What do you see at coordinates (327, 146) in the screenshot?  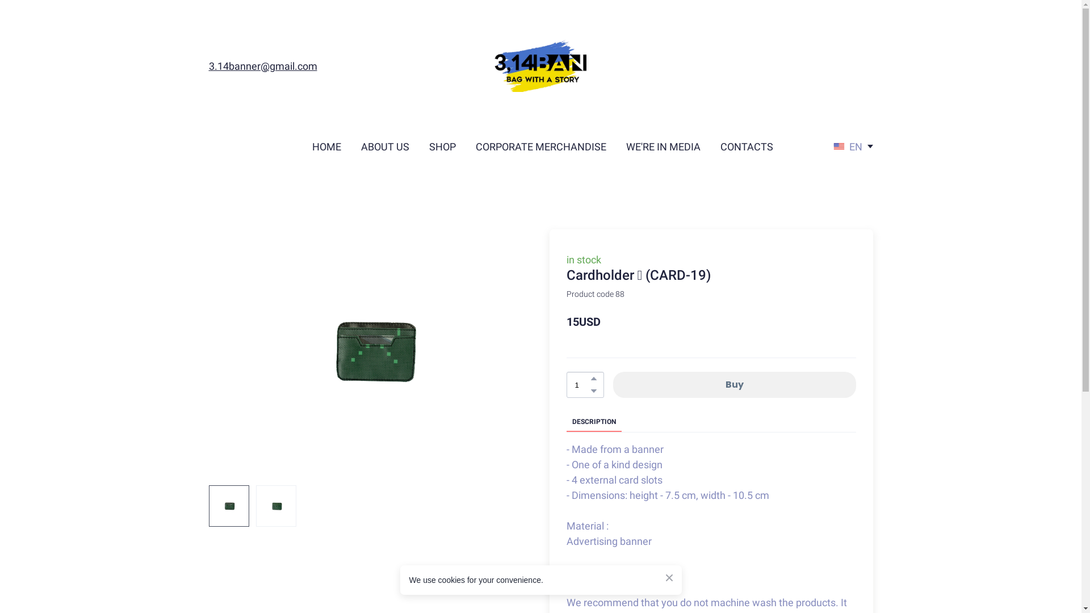 I see `HOME` at bounding box center [327, 146].